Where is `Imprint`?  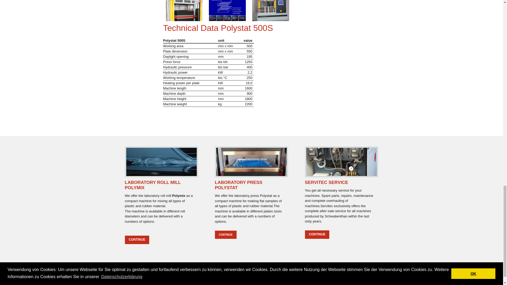
Imprint is located at coordinates (321, 279).